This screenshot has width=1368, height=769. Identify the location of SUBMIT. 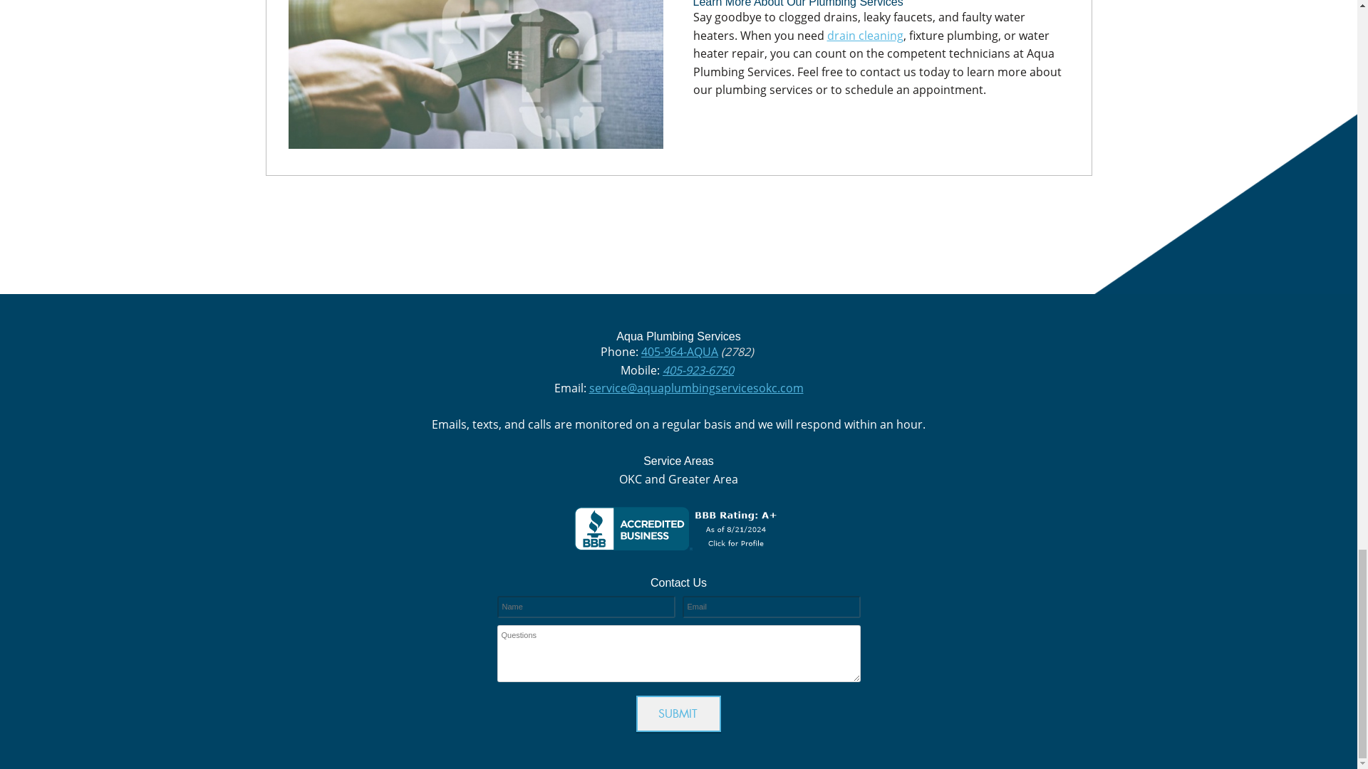
(678, 712).